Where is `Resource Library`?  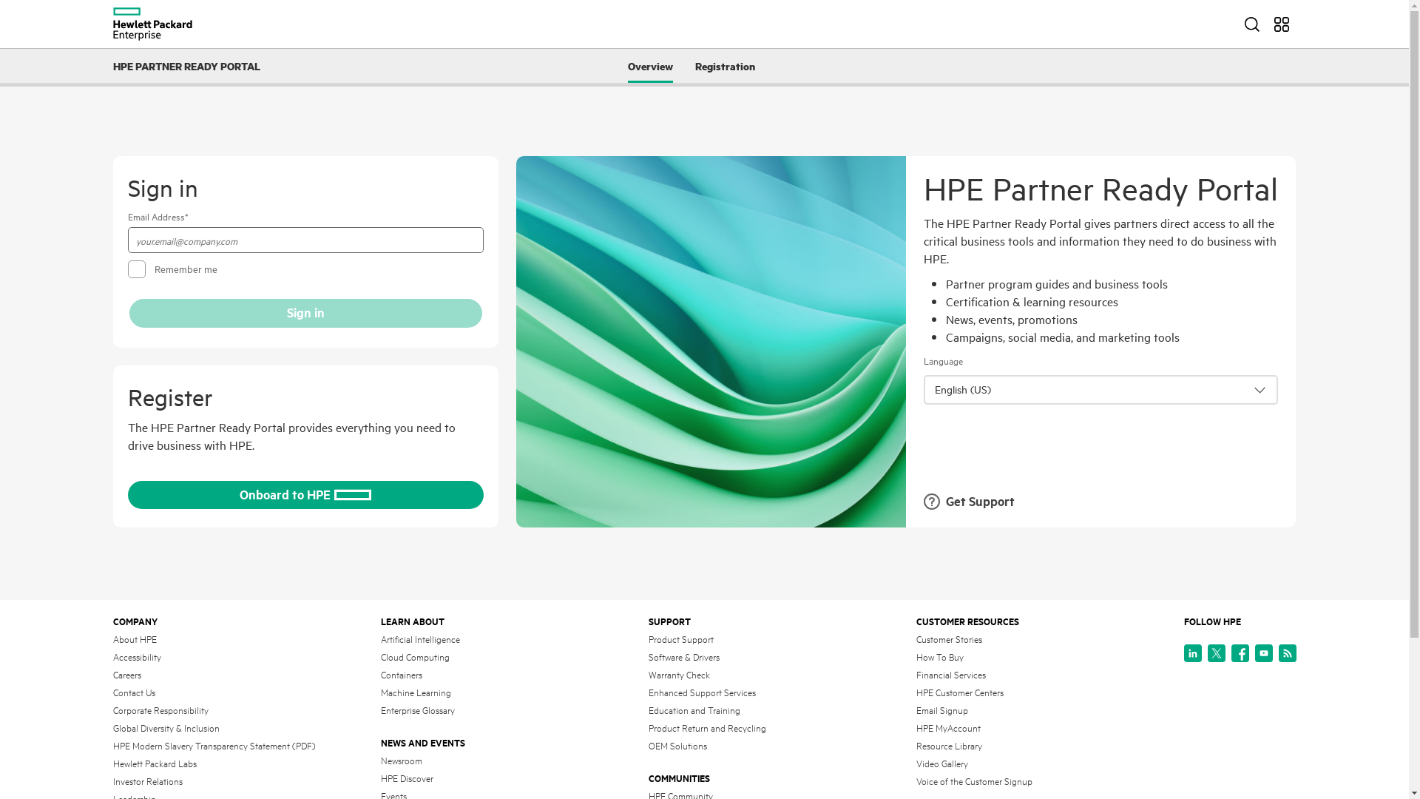 Resource Library is located at coordinates (948, 746).